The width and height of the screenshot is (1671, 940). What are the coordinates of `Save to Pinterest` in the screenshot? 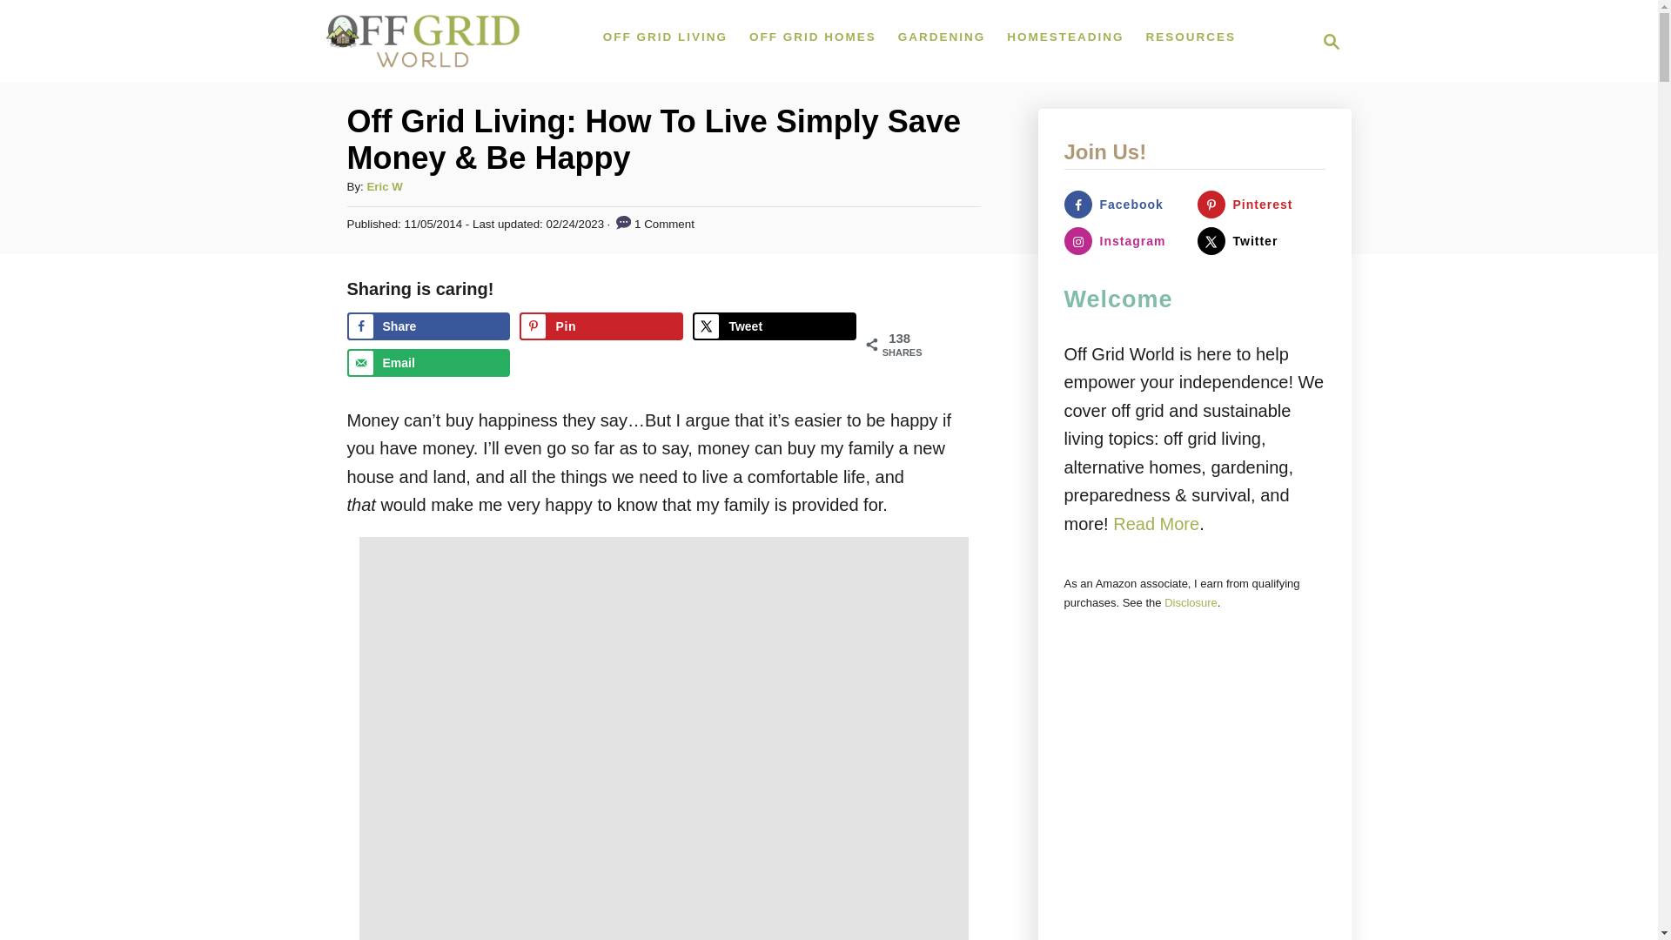 It's located at (427, 362).